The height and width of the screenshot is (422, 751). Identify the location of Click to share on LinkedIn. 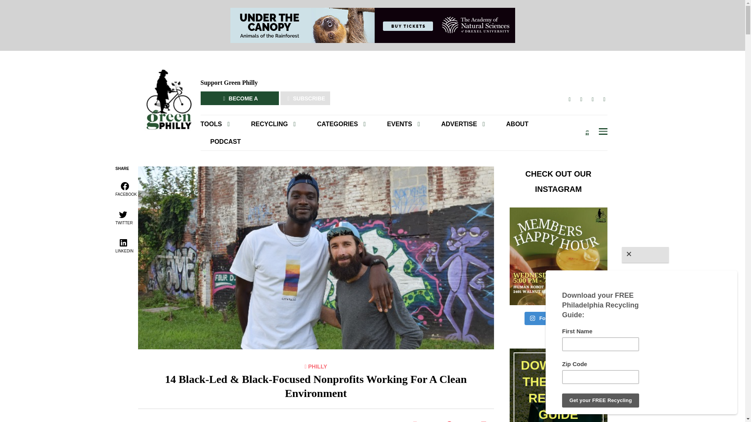
(124, 245).